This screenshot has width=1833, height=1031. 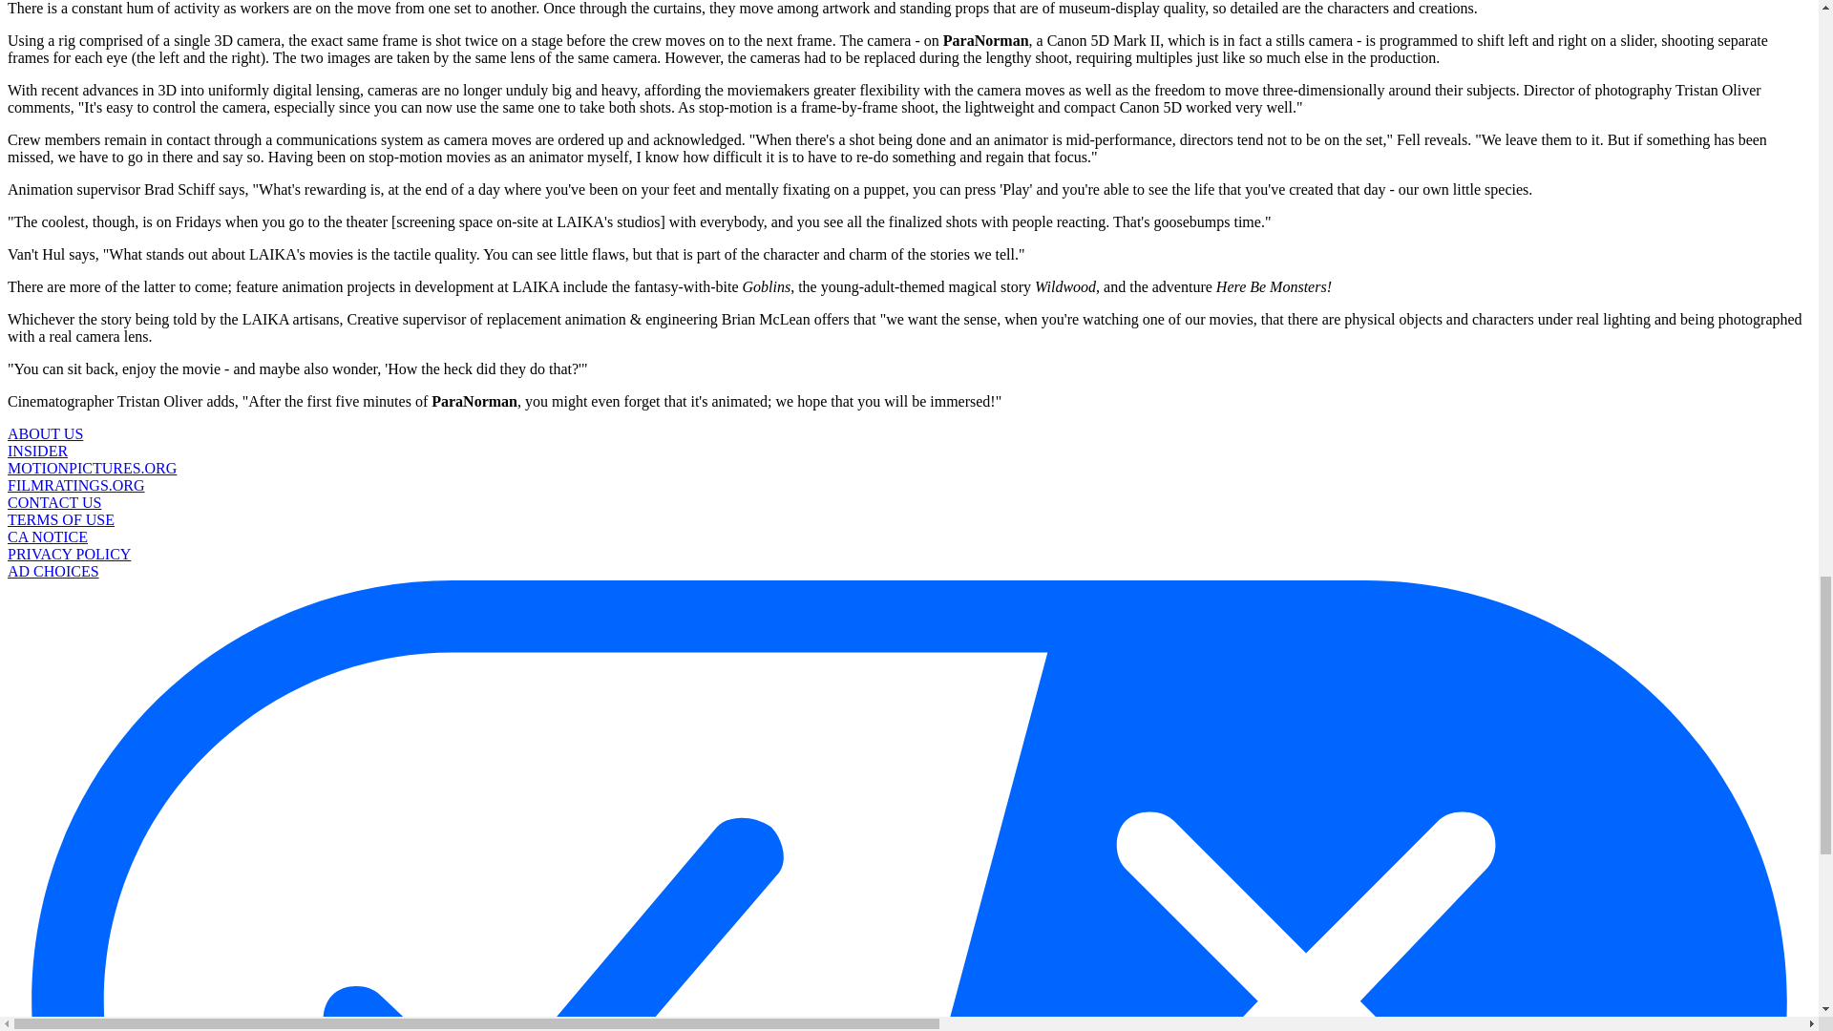 What do you see at coordinates (37, 451) in the screenshot?
I see `INSIDER` at bounding box center [37, 451].